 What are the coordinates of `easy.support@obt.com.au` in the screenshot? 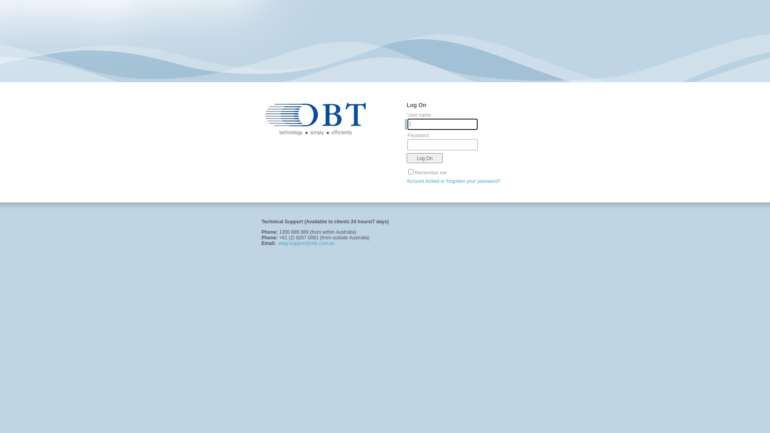 It's located at (306, 243).